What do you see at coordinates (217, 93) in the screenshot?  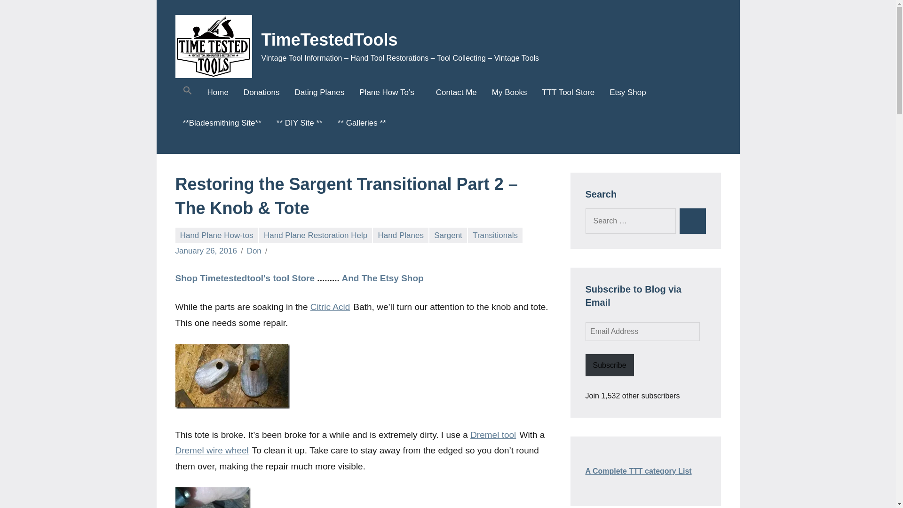 I see `Home` at bounding box center [217, 93].